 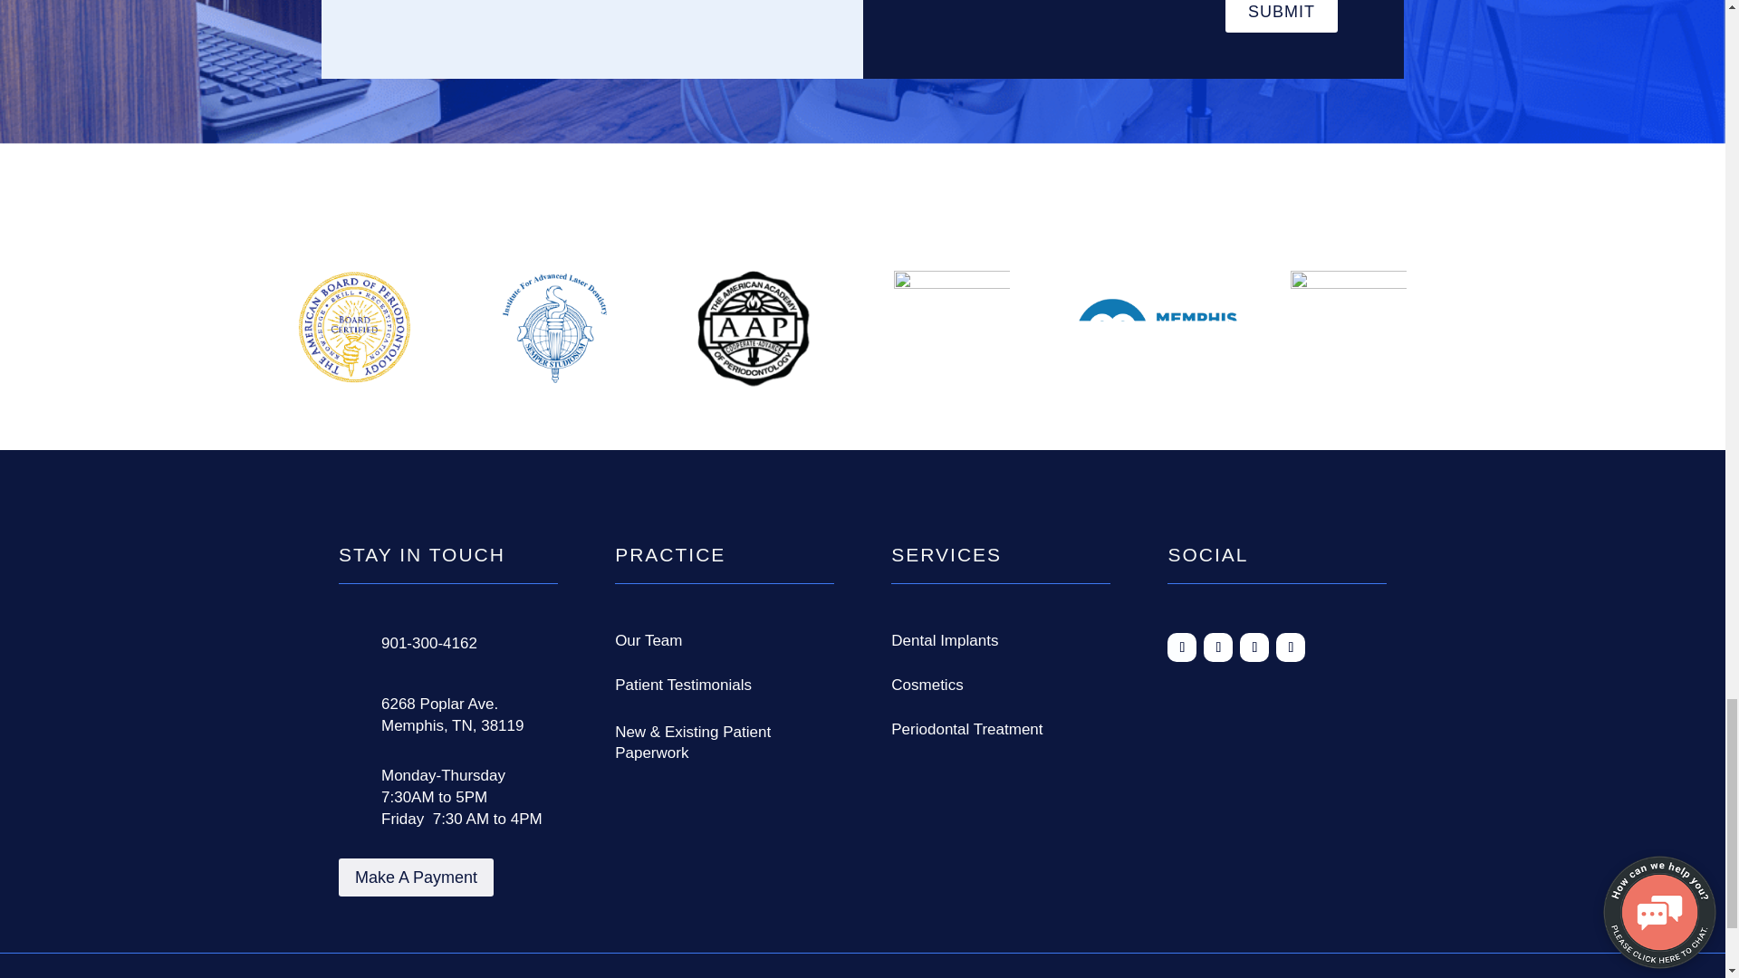 I want to click on AWARDS footer-36, so click(x=553, y=176).